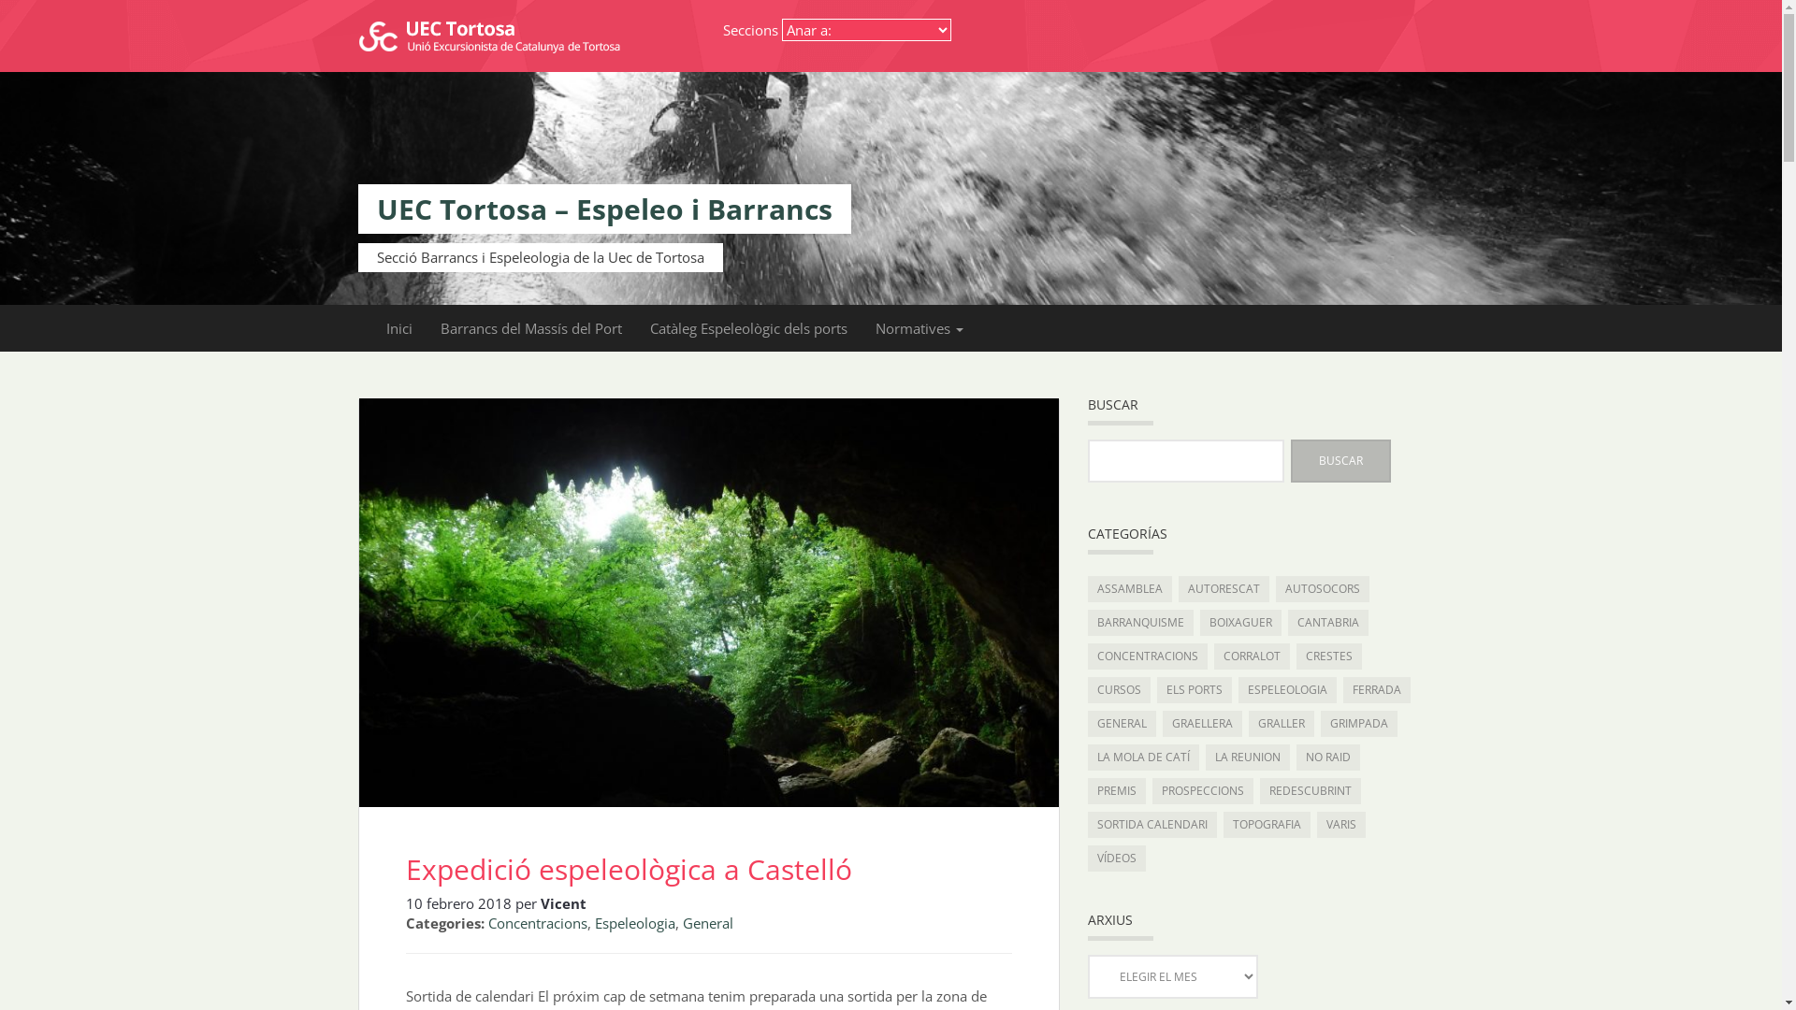  What do you see at coordinates (1341, 460) in the screenshot?
I see `Buscar` at bounding box center [1341, 460].